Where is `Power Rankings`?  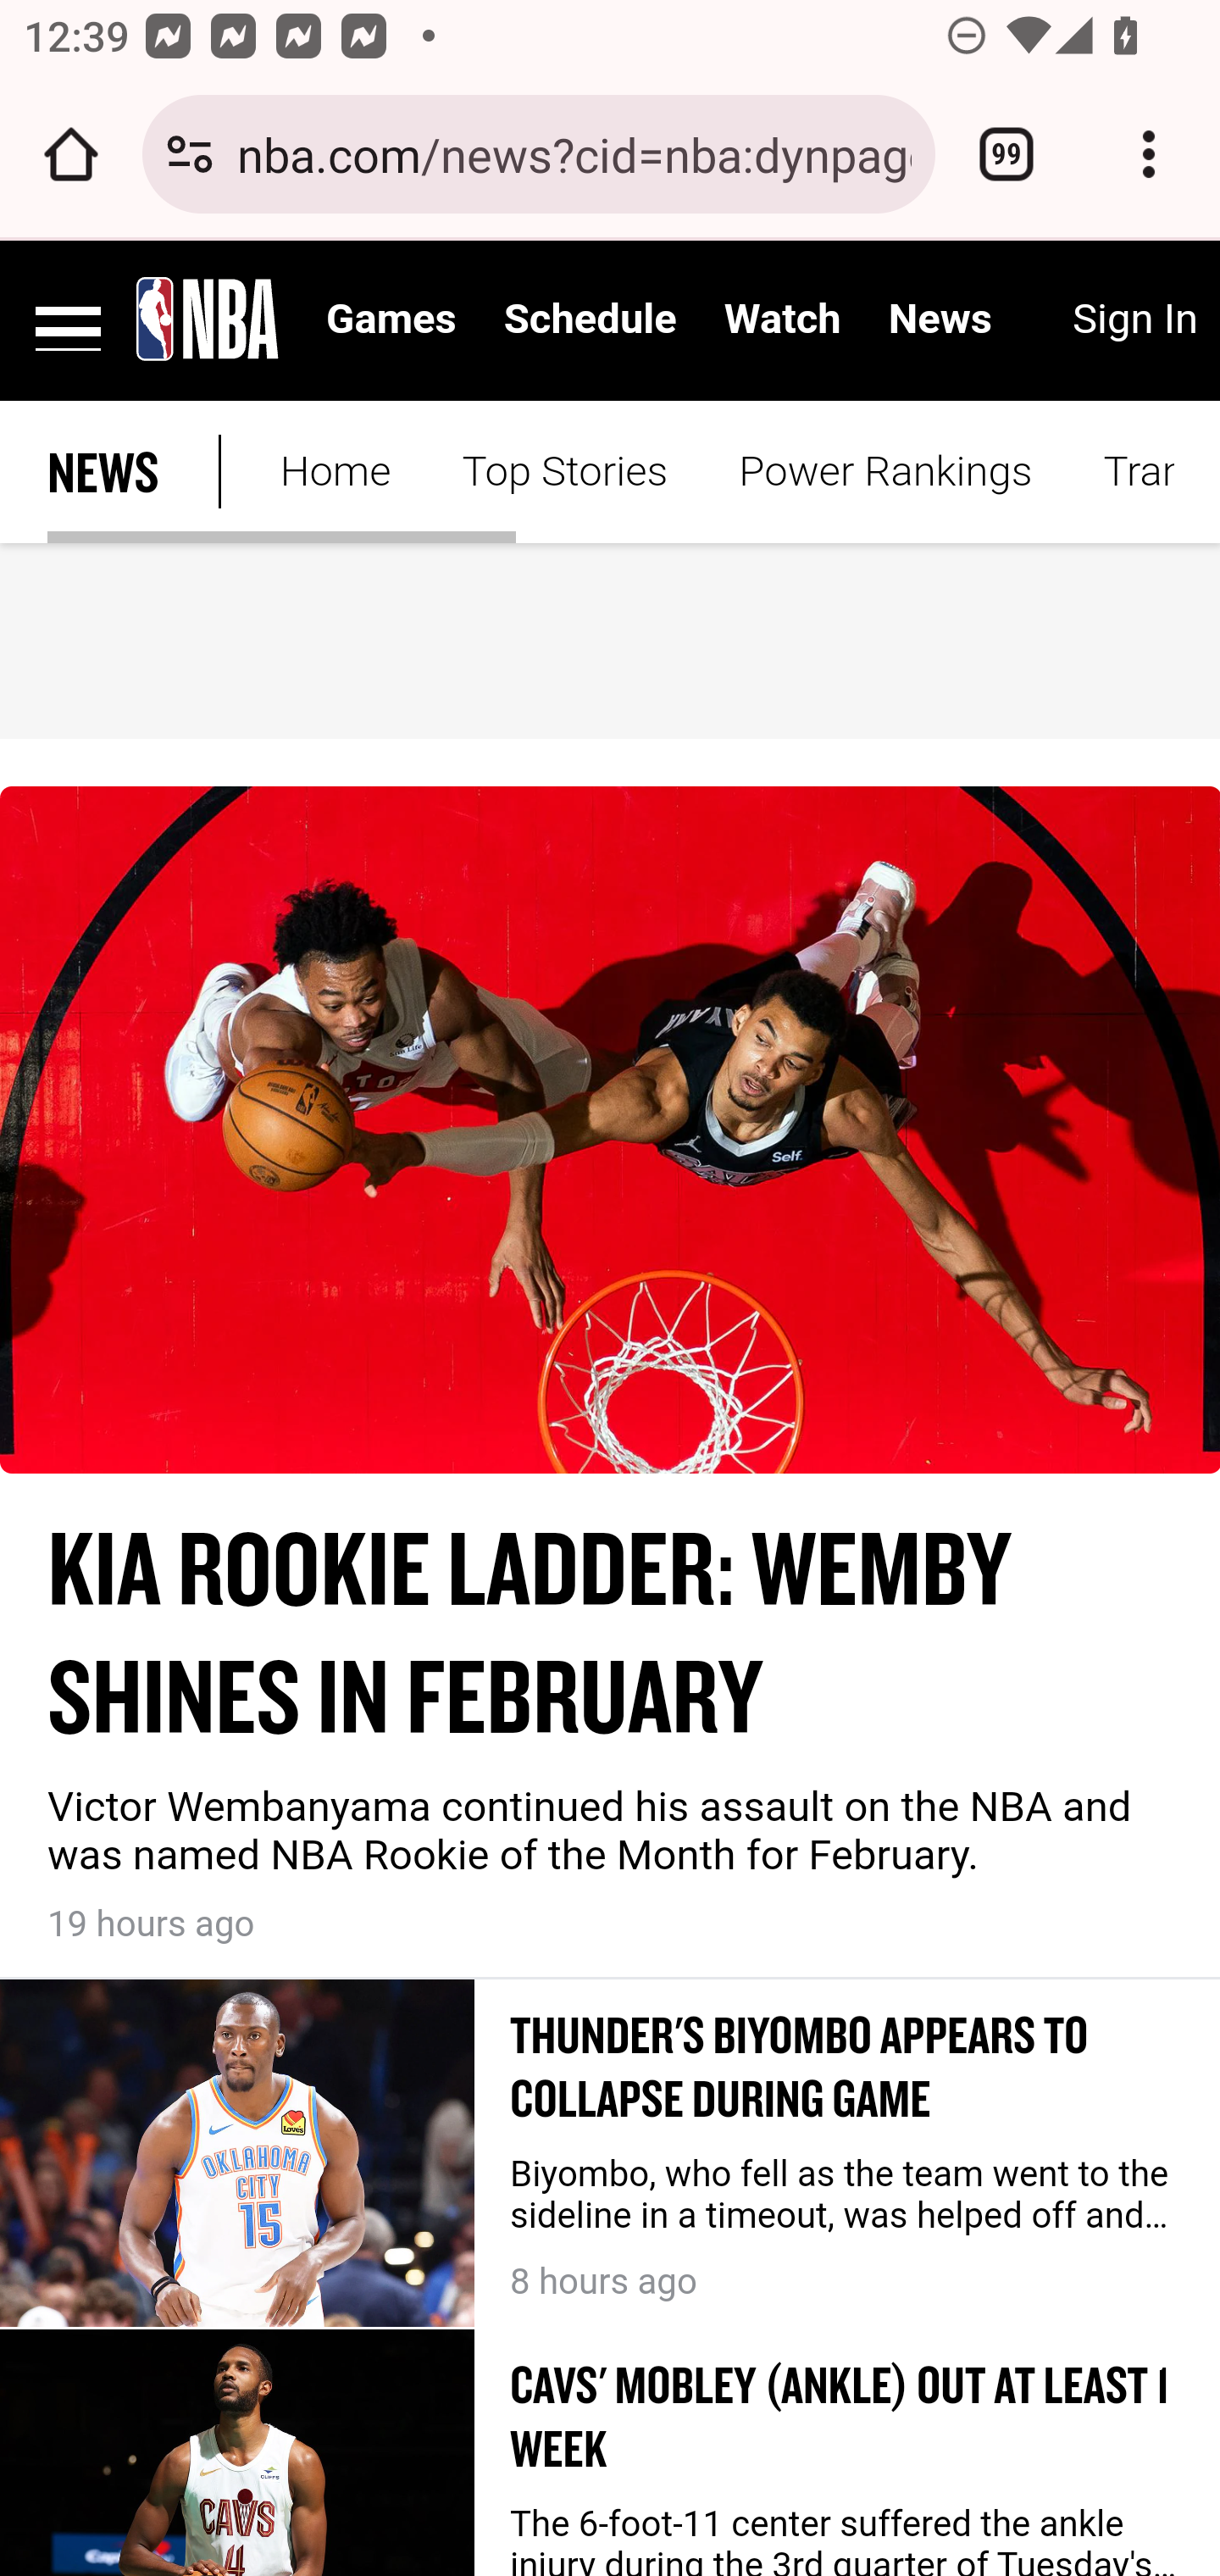 Power Rankings is located at coordinates (886, 471).